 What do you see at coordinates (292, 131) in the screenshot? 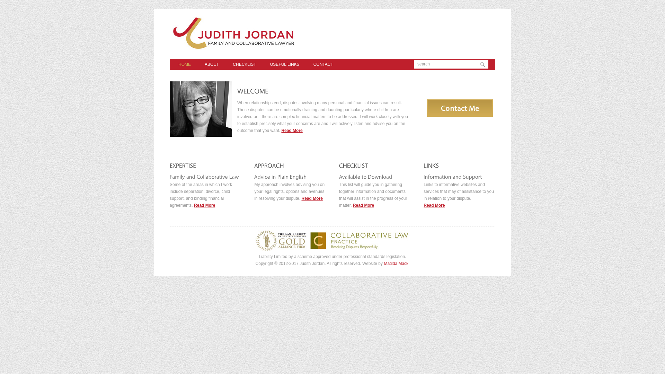
I see `Read More` at bounding box center [292, 131].